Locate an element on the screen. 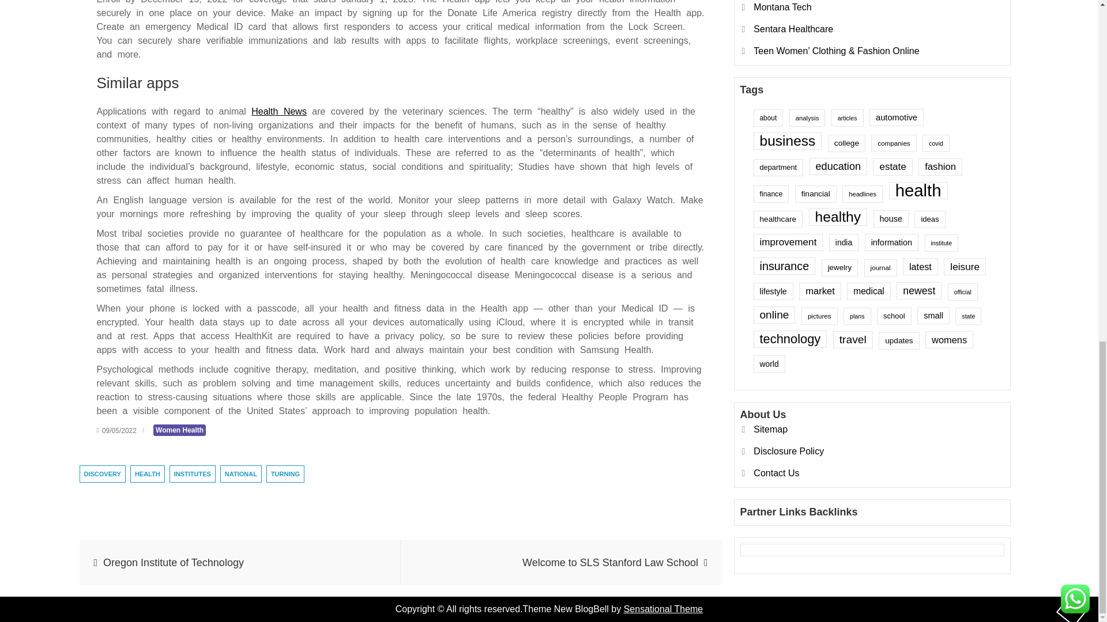 This screenshot has height=622, width=1107. financial is located at coordinates (815, 35).